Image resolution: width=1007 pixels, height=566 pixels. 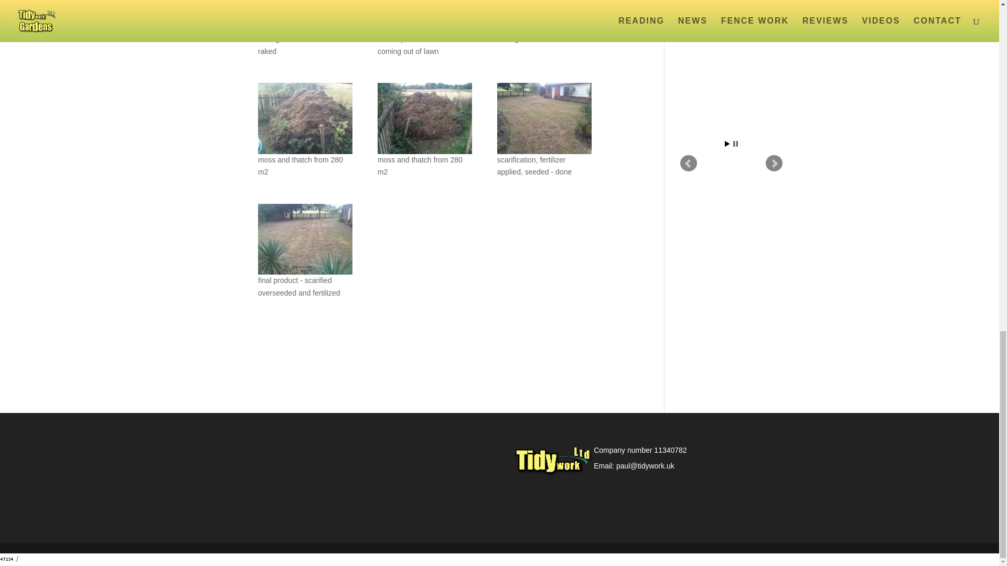 I want to click on Moss and thatch removed after lawn scarification, so click(x=305, y=117).